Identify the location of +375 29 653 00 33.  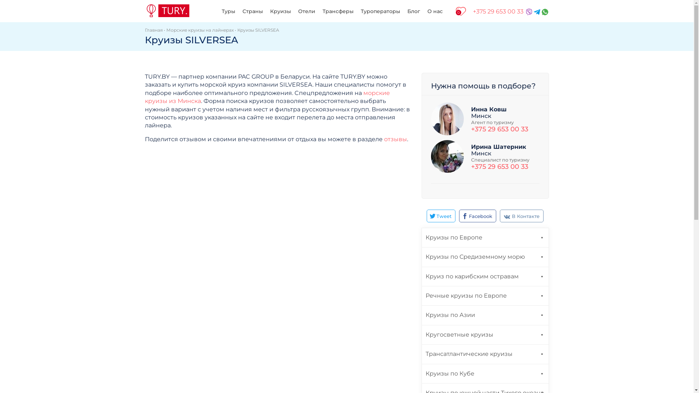
(499, 167).